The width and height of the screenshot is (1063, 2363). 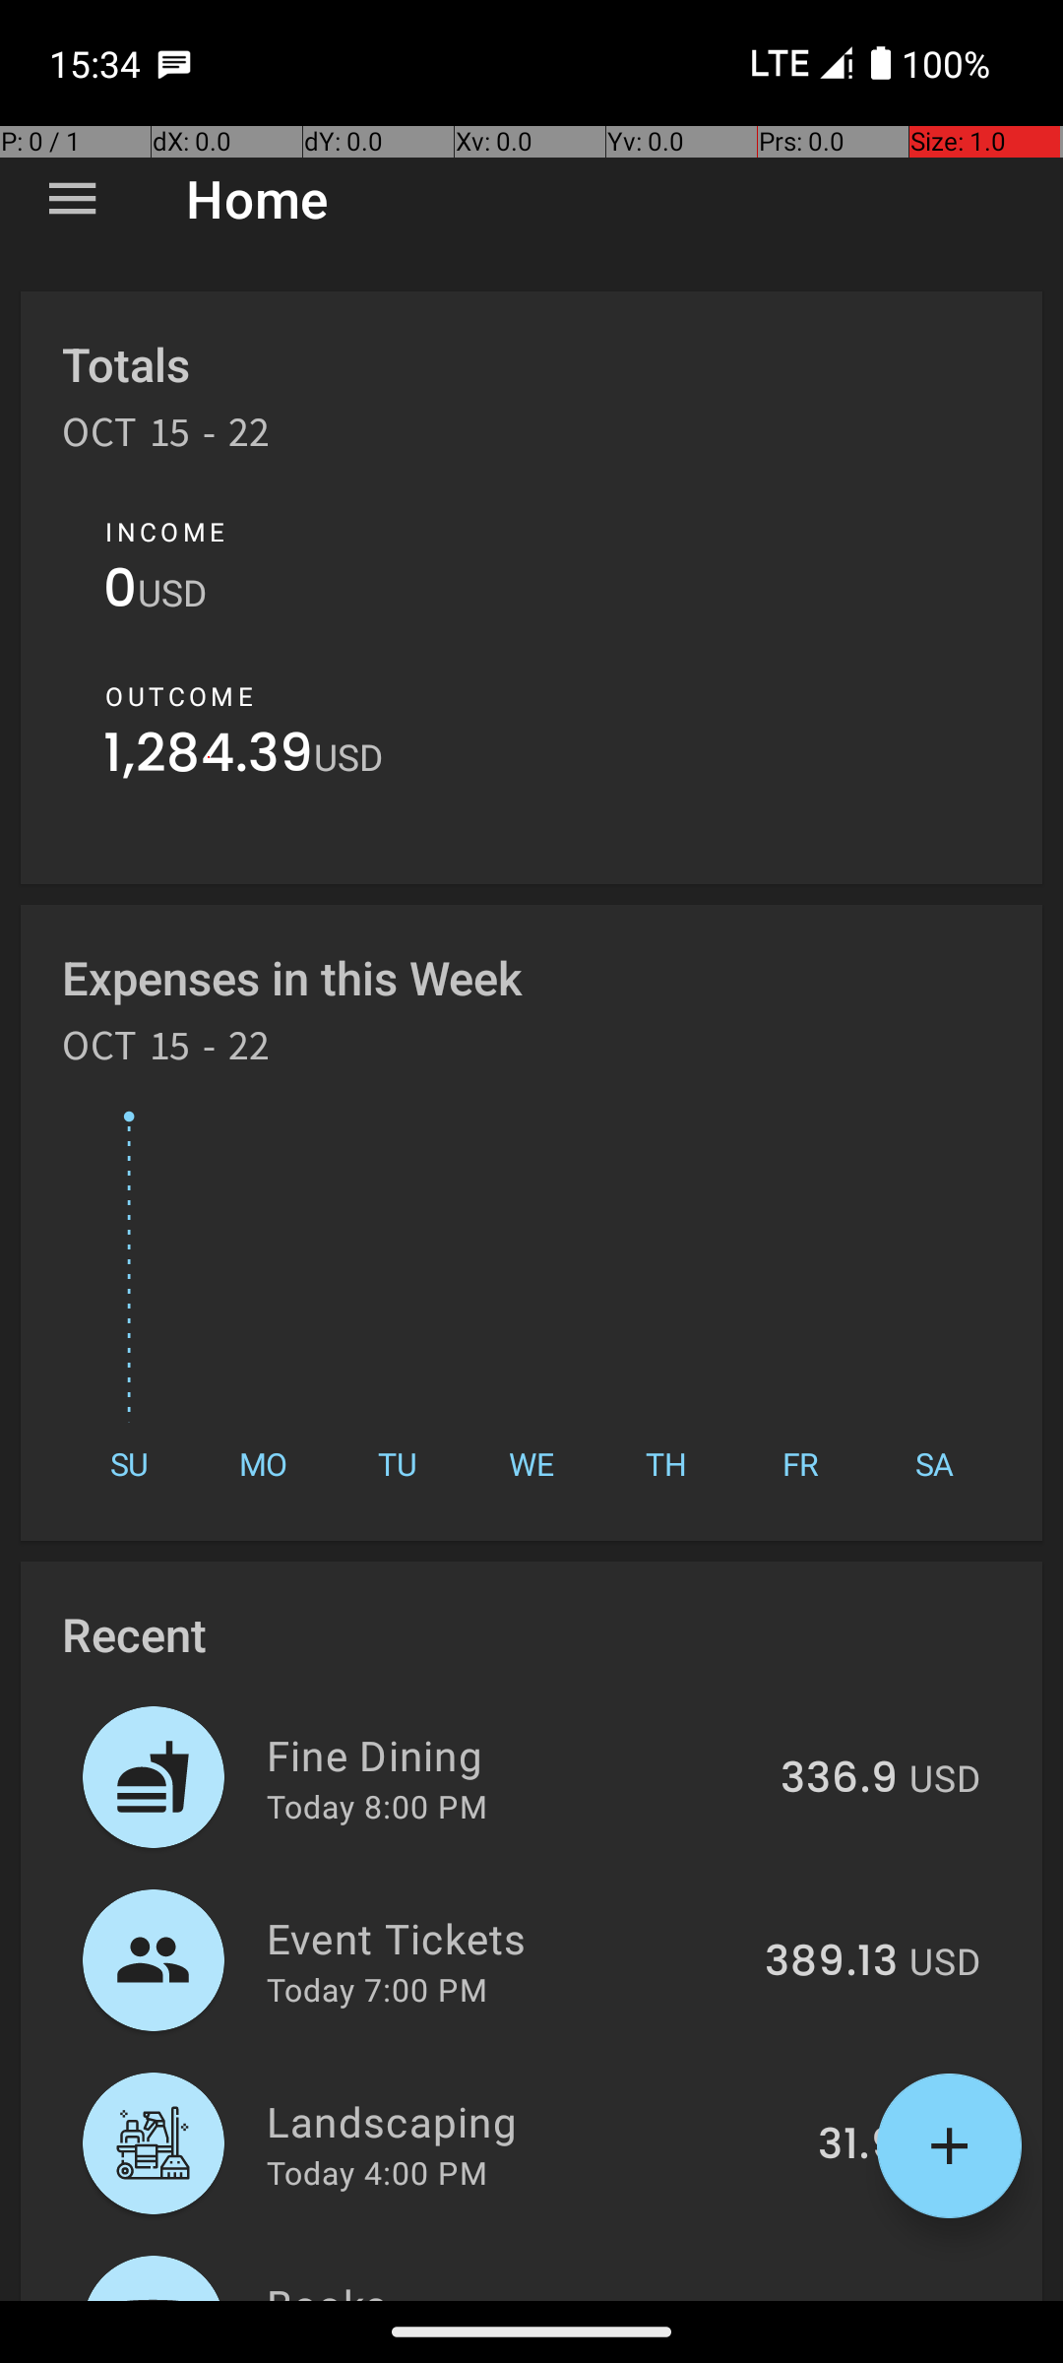 I want to click on 147.15, so click(x=837, y=2298).